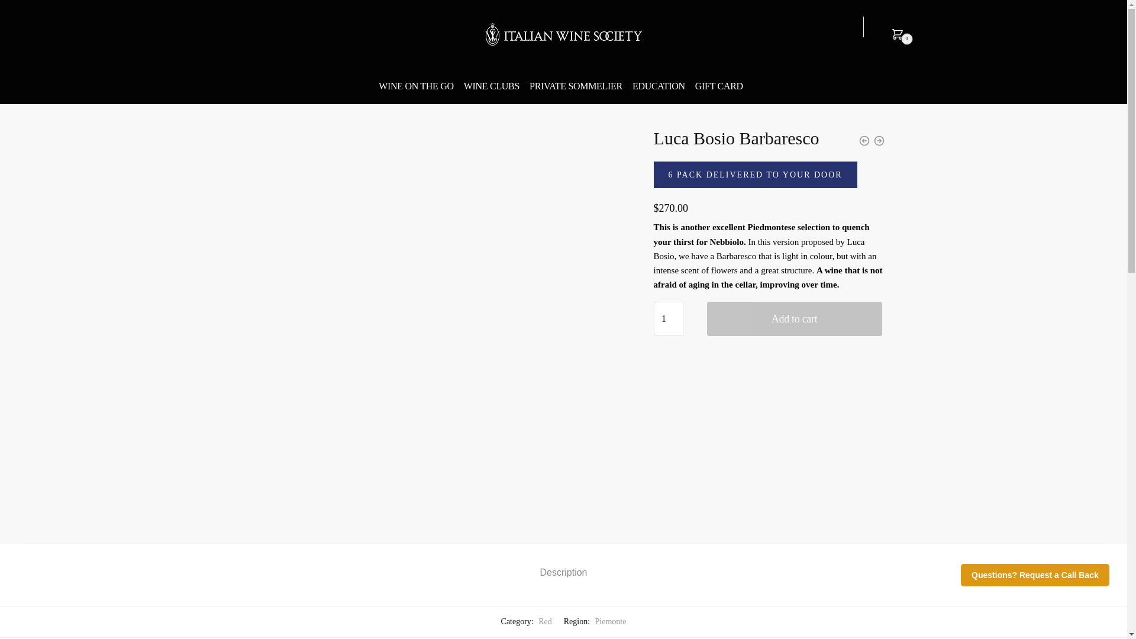 Image resolution: width=1136 pixels, height=639 pixels. What do you see at coordinates (546, 621) in the screenshot?
I see `Red` at bounding box center [546, 621].